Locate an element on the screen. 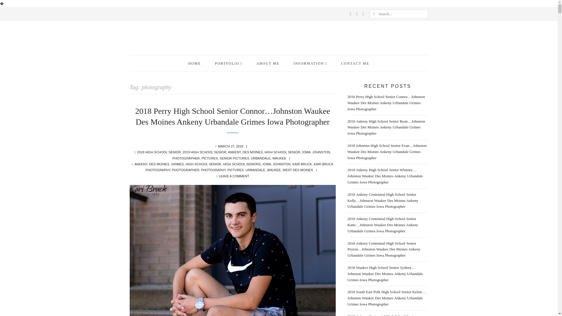  HIGH SCHOOL SENIOR is located at coordinates (282, 152).